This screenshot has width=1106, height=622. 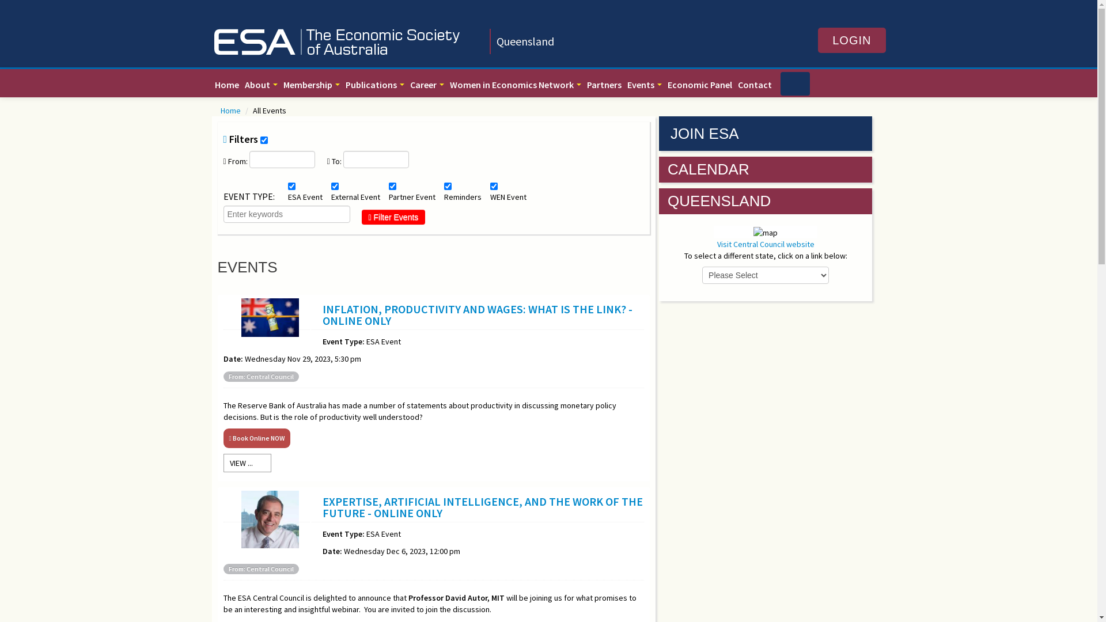 What do you see at coordinates (257, 438) in the screenshot?
I see `Book Online NOW` at bounding box center [257, 438].